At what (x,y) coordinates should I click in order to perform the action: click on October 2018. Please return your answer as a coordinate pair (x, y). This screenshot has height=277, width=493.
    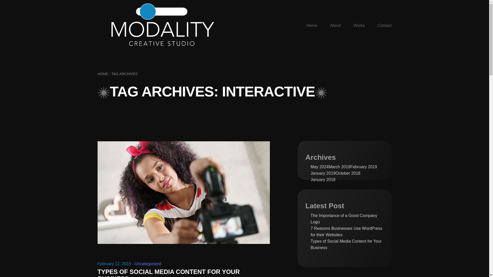
    Looking at the image, I should click on (348, 173).